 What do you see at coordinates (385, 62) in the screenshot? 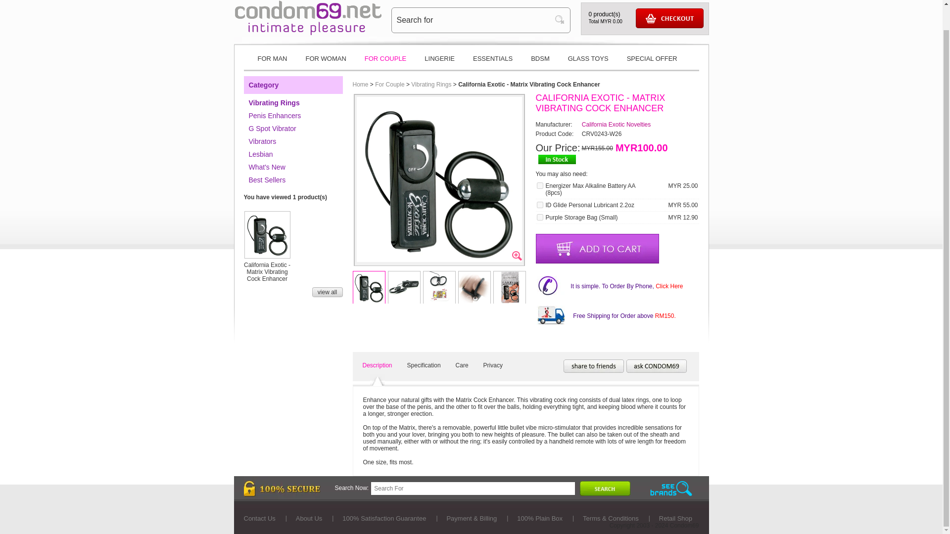
I see `FOR COUPLE` at bounding box center [385, 62].